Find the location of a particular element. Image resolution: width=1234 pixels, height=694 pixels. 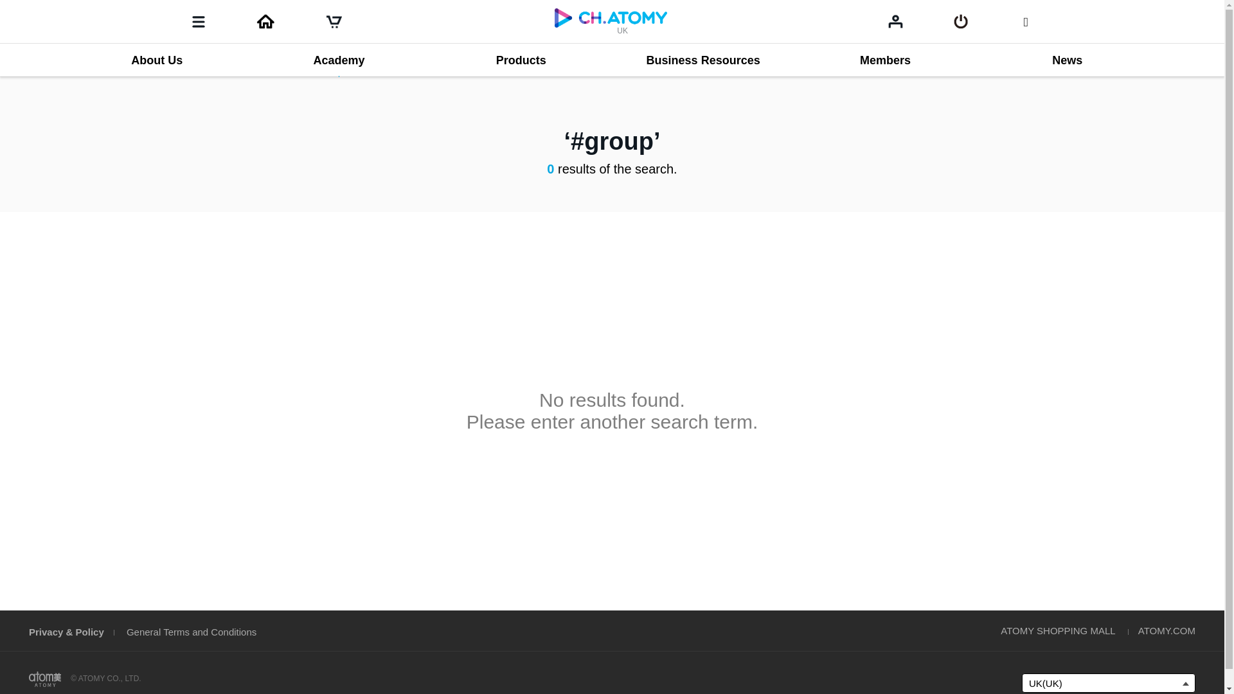

Products is located at coordinates (521, 60).